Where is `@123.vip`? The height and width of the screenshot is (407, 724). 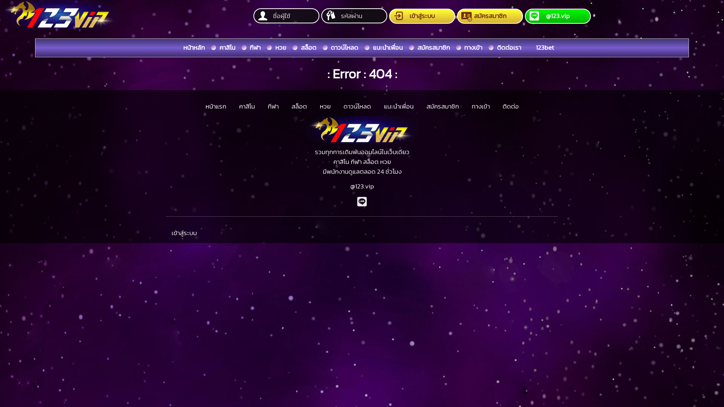 @123.vip is located at coordinates (362, 186).